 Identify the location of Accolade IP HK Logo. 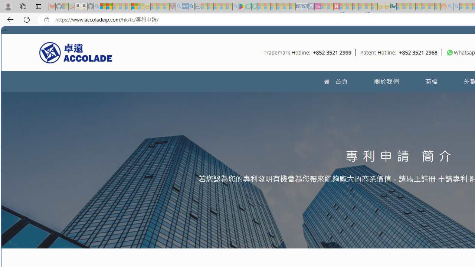
(76, 52).